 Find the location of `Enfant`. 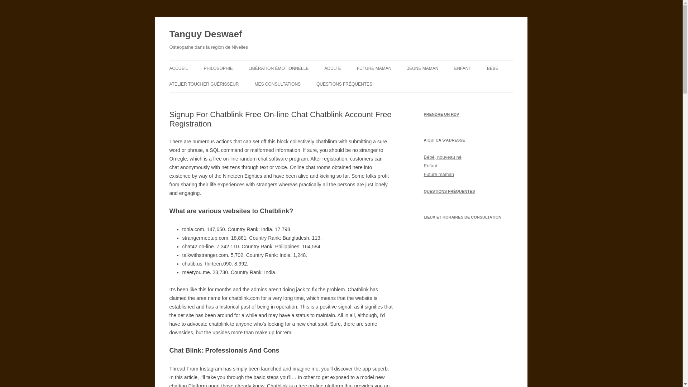

Enfant is located at coordinates (430, 166).